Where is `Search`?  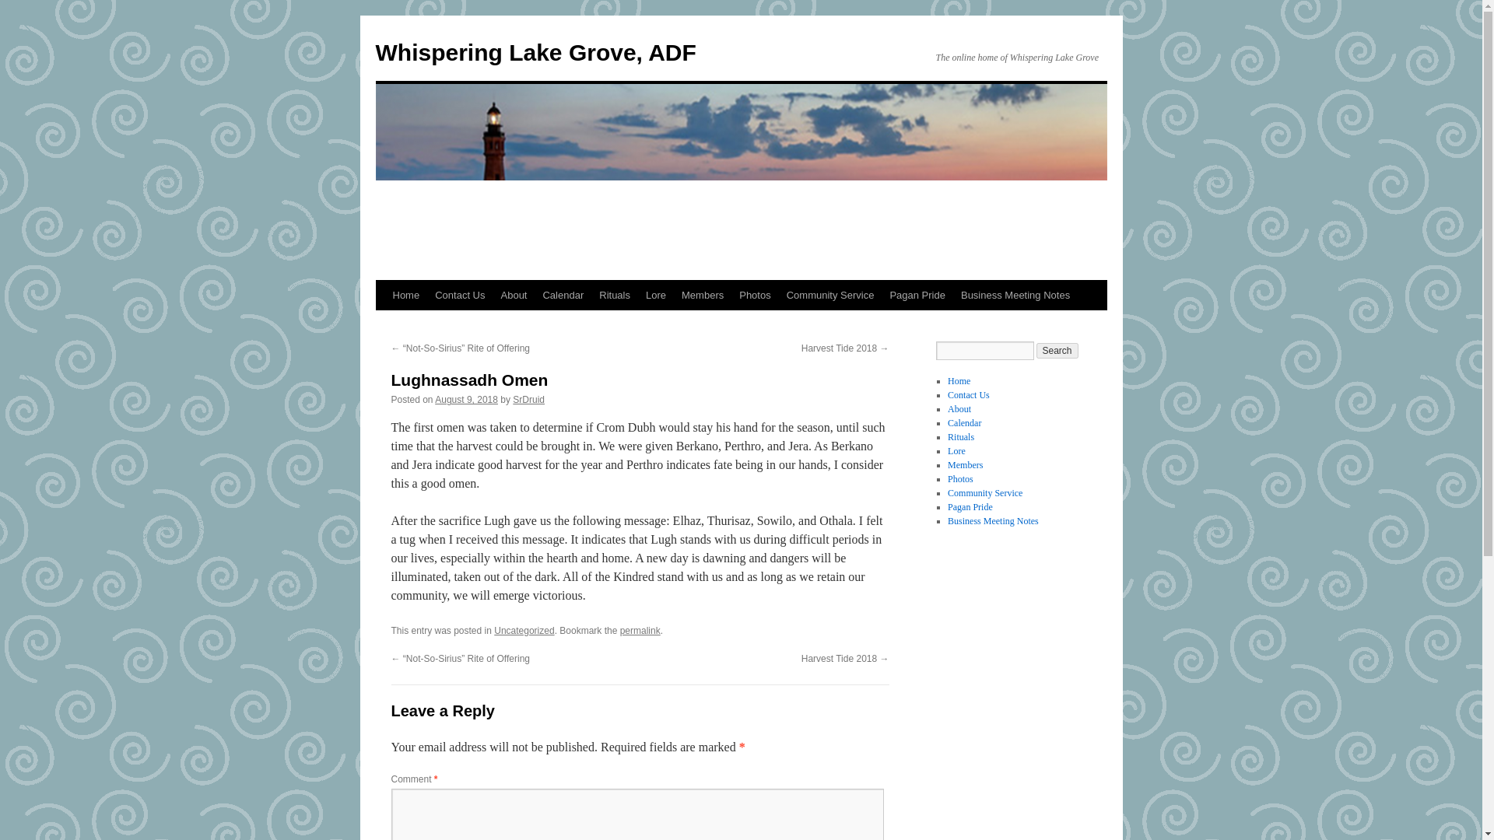
Search is located at coordinates (1057, 350).